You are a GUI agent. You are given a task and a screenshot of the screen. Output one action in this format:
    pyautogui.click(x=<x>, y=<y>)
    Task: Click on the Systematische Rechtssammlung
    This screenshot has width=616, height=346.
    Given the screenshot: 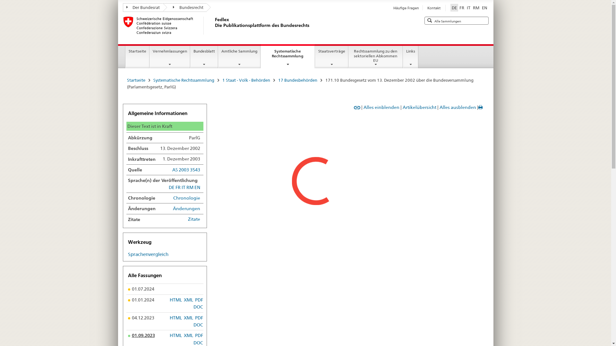 What is the action you would take?
    pyautogui.click(x=184, y=80)
    